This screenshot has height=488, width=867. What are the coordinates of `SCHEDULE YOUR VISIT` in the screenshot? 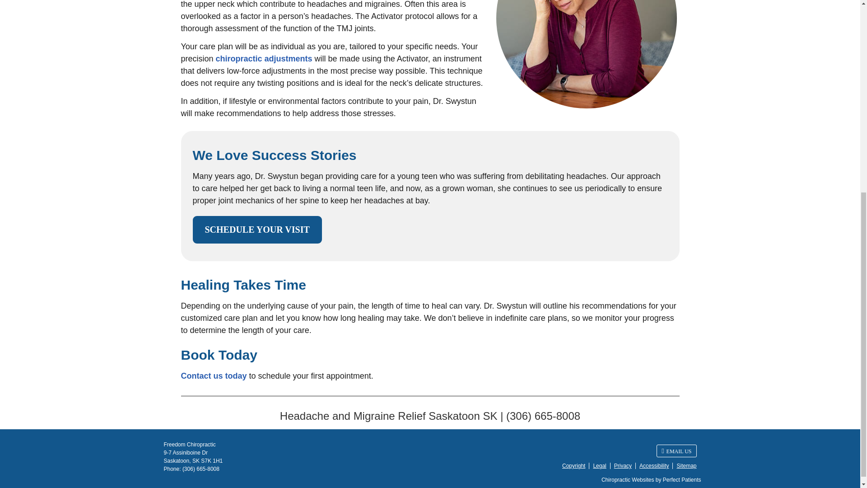 It's located at (257, 230).